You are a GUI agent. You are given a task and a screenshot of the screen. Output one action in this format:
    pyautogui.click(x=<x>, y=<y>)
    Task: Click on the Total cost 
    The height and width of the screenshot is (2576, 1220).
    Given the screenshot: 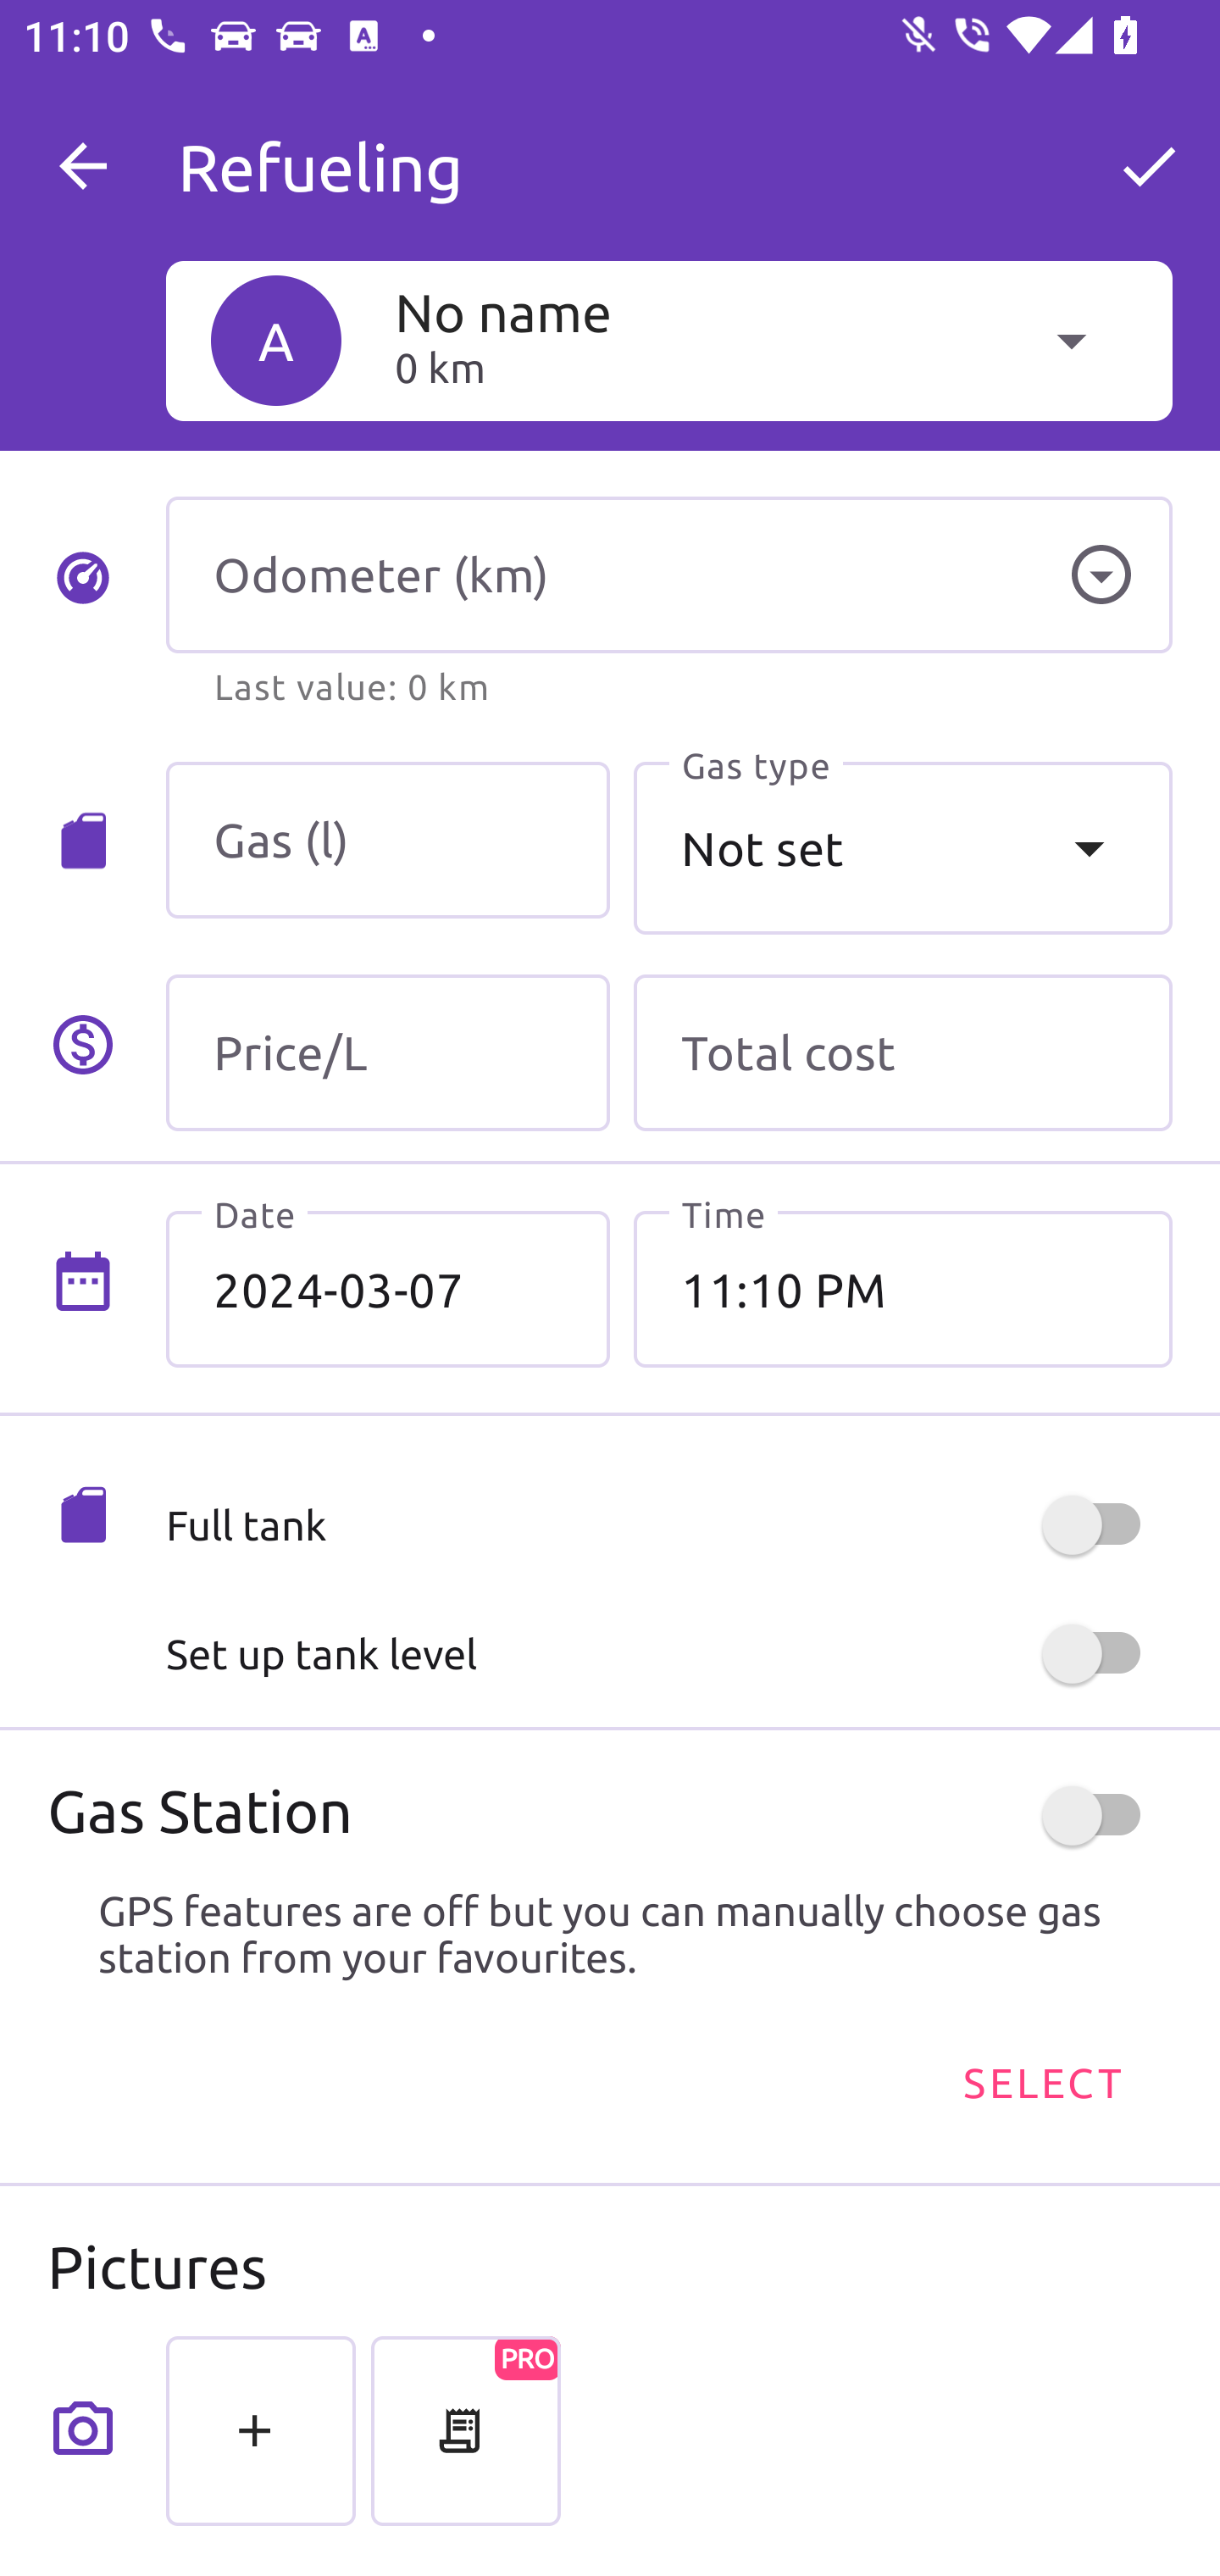 What is the action you would take?
    pyautogui.click(x=902, y=1052)
    